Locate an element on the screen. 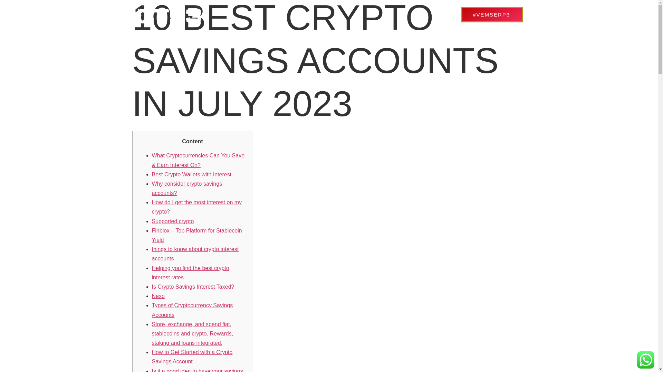 The width and height of the screenshot is (663, 372). Types of Cryptocurrency Savings Accounts is located at coordinates (192, 310).